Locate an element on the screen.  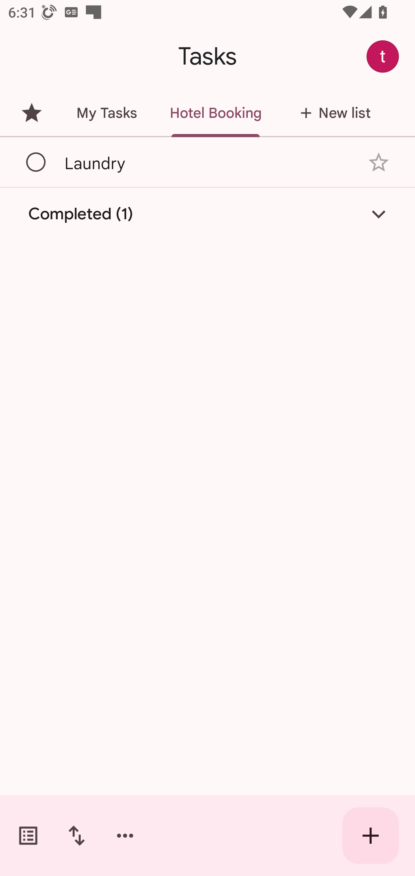
Laundry Laundry Add star Mark as complete is located at coordinates (207, 162).